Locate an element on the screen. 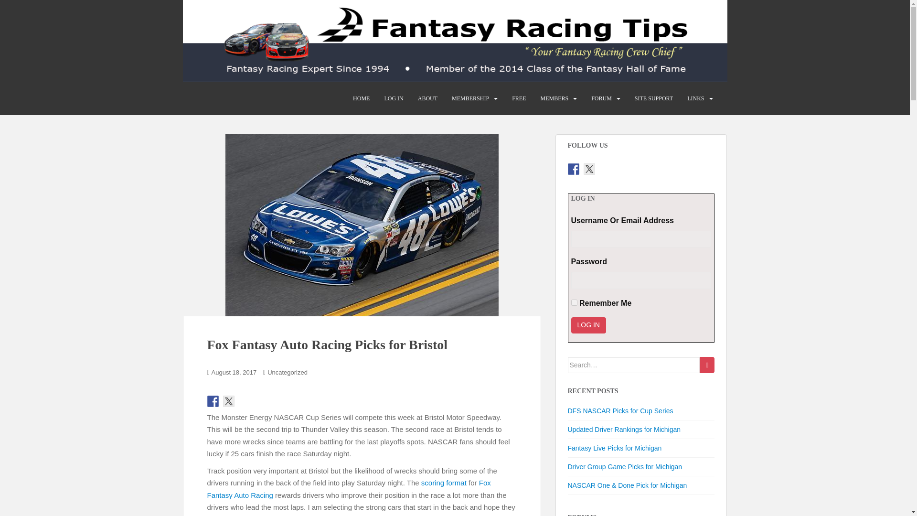  August 18, 2017 is located at coordinates (234, 373).